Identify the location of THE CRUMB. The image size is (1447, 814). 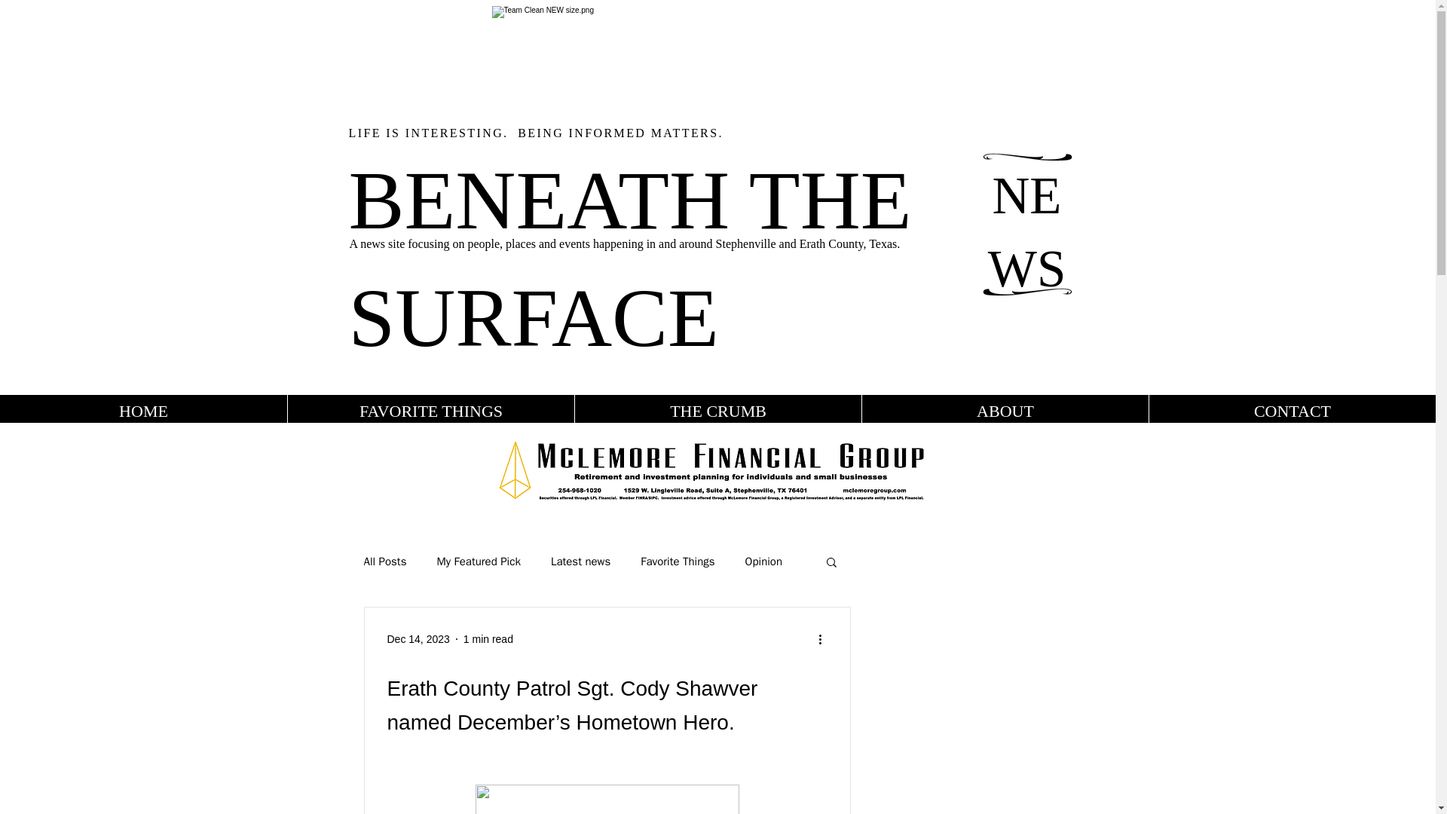
(717, 411).